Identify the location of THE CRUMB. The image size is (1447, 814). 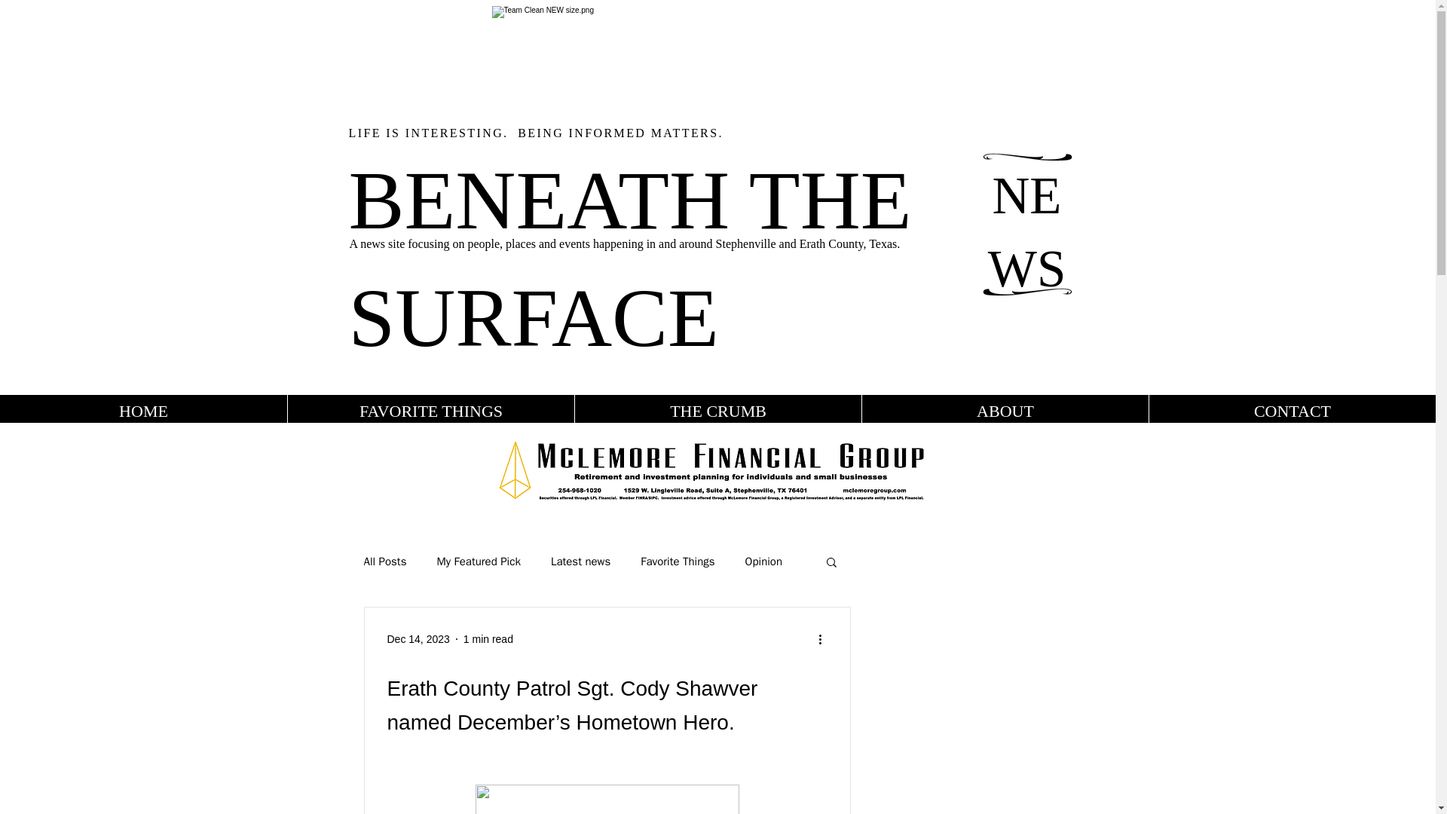
(717, 411).